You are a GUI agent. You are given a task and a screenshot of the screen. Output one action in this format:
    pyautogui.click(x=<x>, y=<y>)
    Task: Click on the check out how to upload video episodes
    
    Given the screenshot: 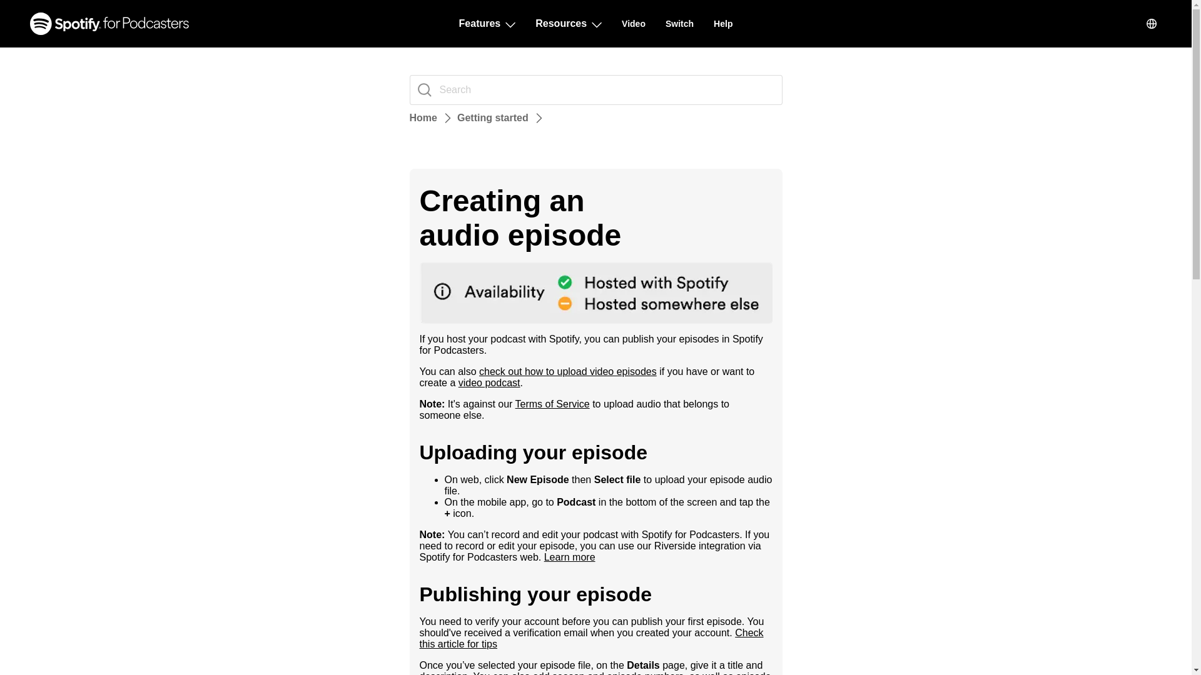 What is the action you would take?
    pyautogui.click(x=568, y=371)
    